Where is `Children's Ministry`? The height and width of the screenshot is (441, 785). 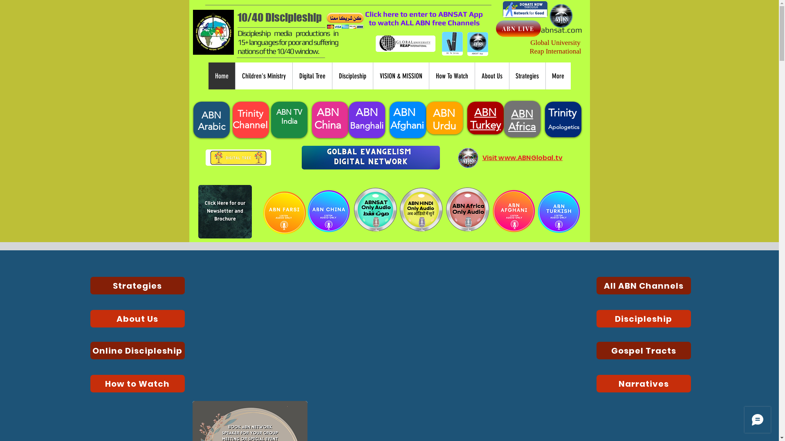
Children's Ministry is located at coordinates (263, 76).